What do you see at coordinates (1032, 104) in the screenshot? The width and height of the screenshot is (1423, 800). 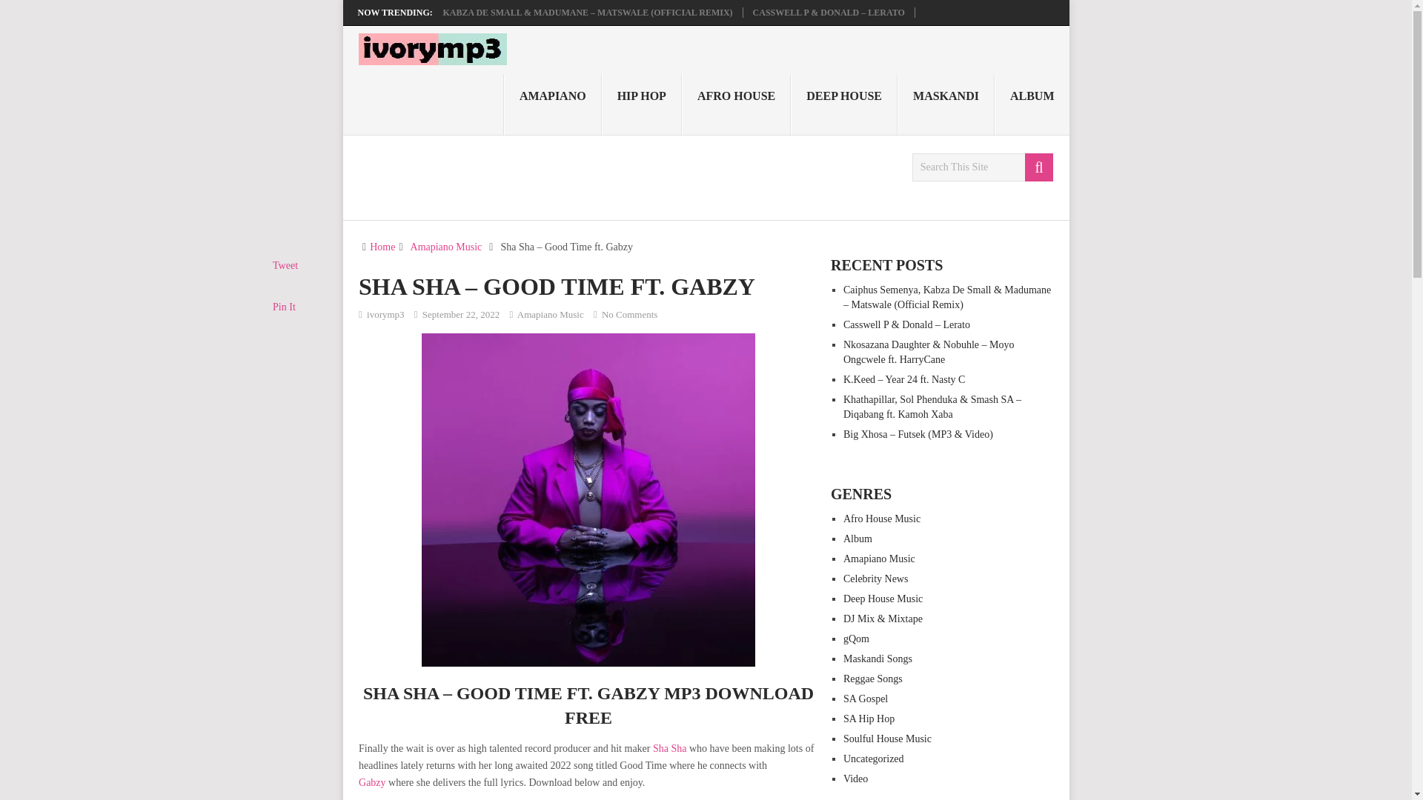 I see `ALBUM` at bounding box center [1032, 104].